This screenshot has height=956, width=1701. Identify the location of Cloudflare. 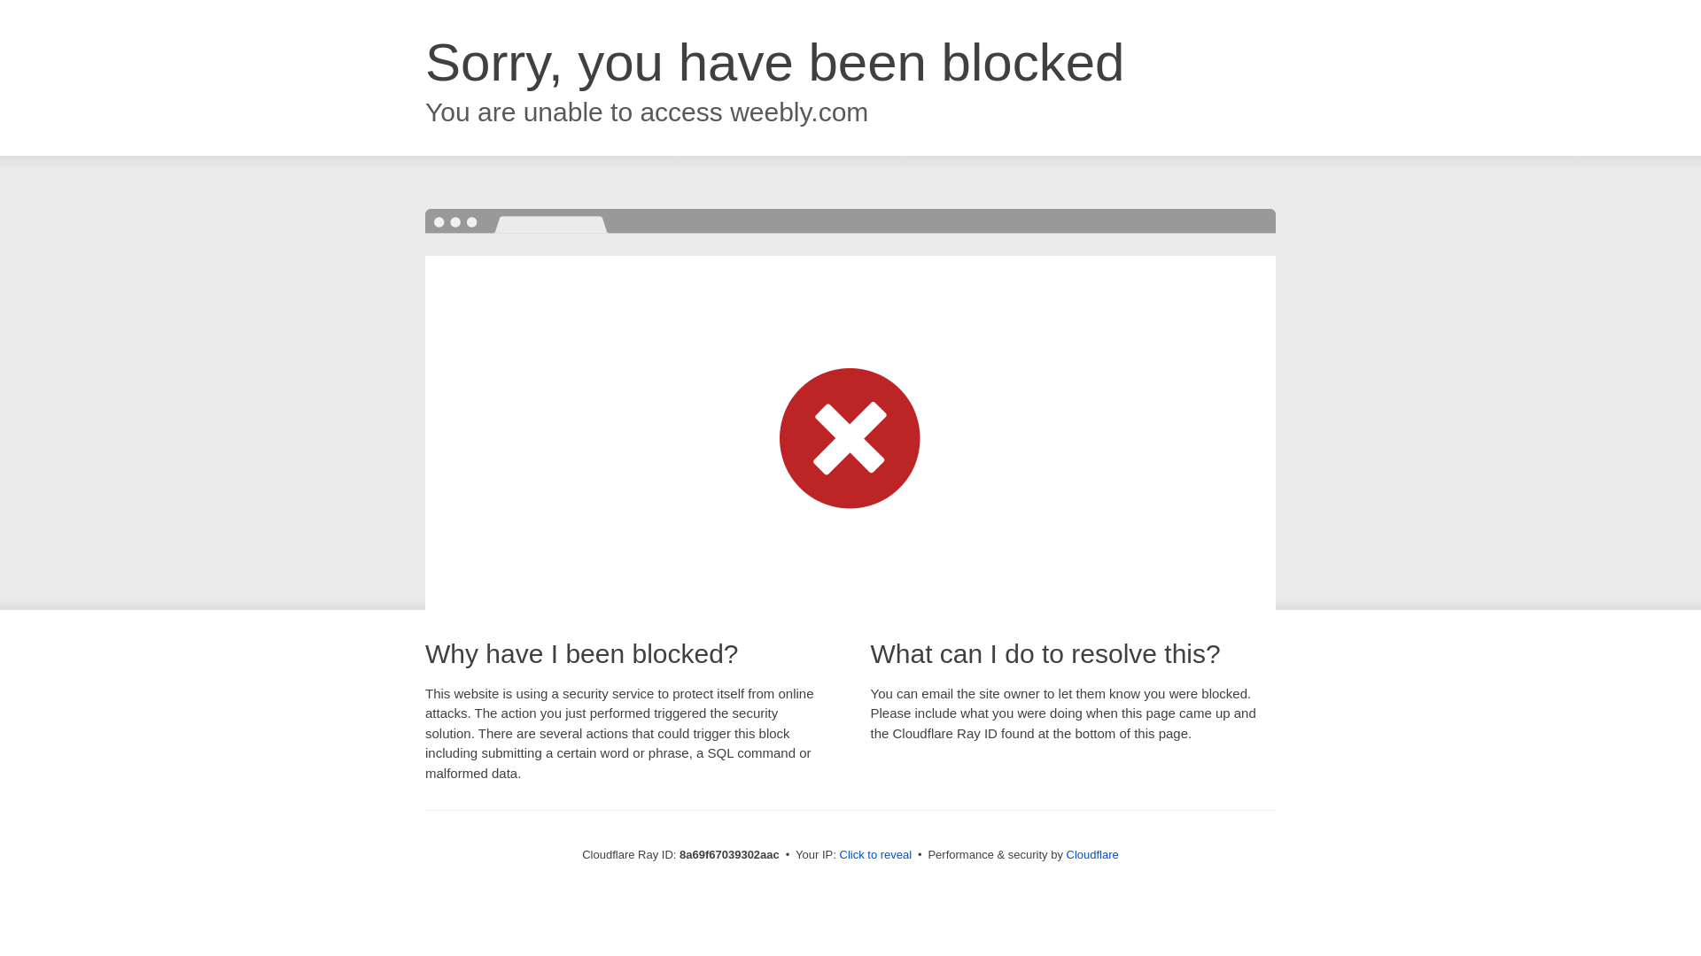
(1092, 854).